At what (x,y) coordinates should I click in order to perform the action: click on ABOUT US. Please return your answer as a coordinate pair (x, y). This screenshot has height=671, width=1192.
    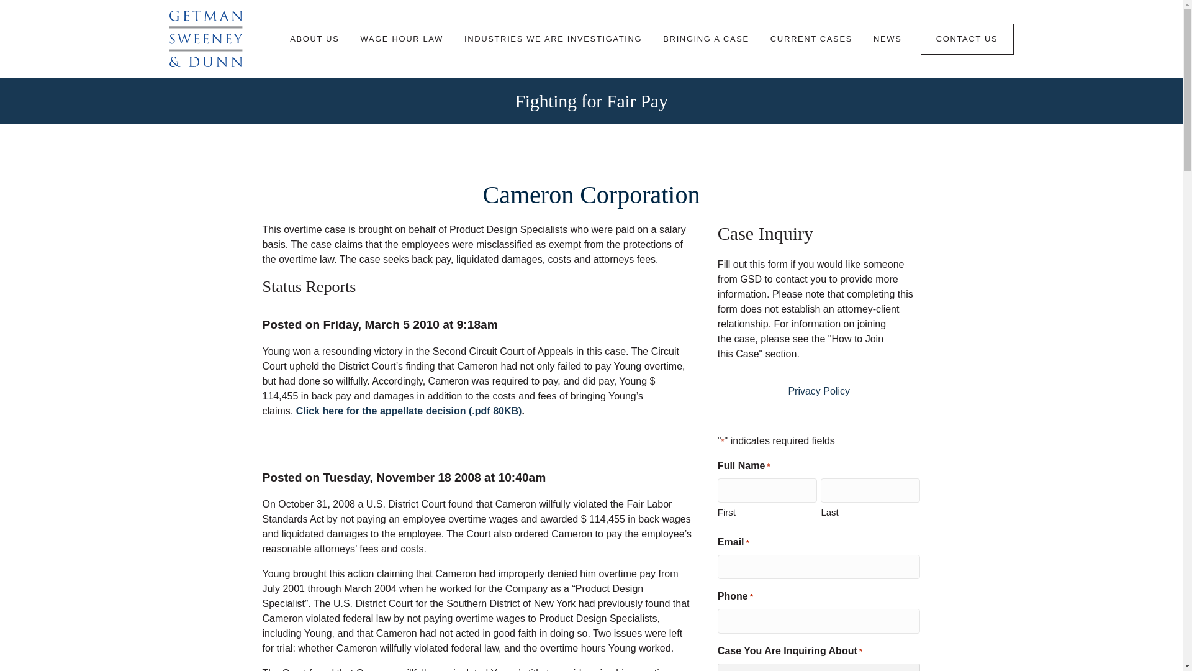
    Looking at the image, I should click on (314, 39).